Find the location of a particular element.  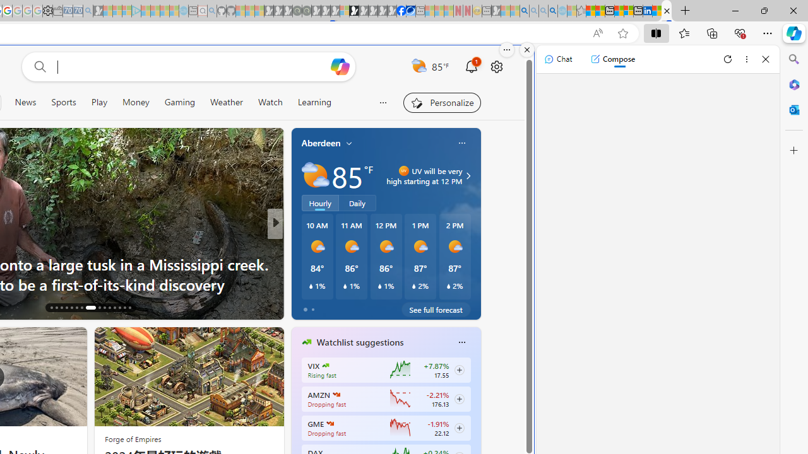

32 Like is located at coordinates (307, 306).